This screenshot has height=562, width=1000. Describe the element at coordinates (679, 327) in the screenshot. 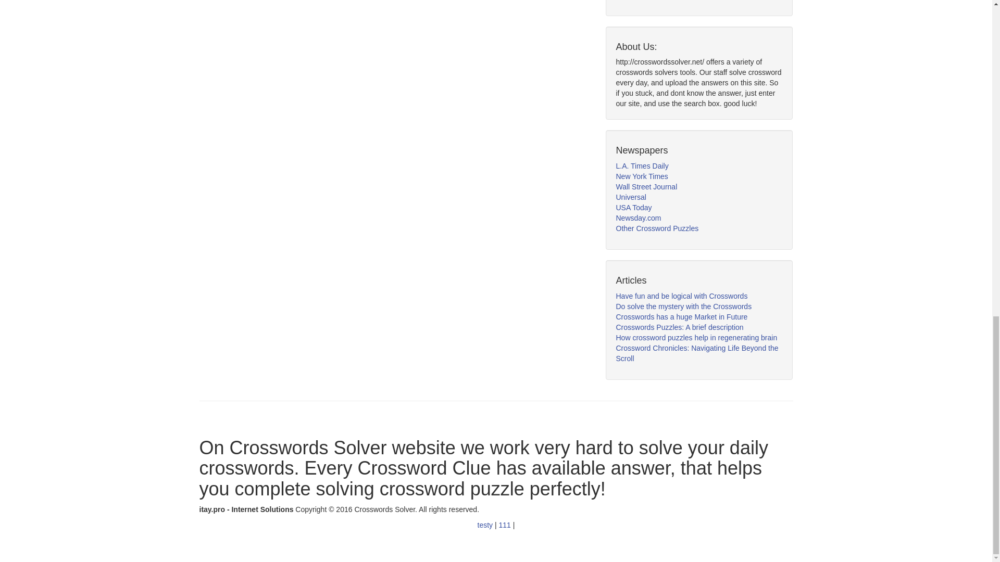

I see `Crosswords Puzzles: A brief description` at that location.